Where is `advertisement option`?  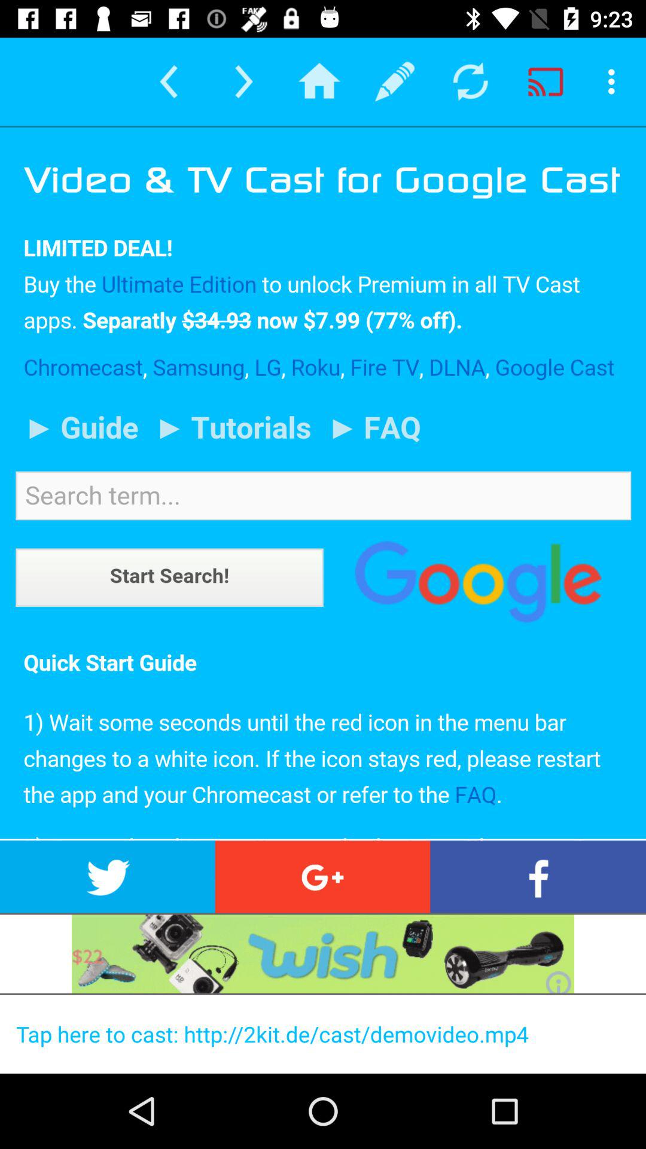 advertisement option is located at coordinates (323, 954).